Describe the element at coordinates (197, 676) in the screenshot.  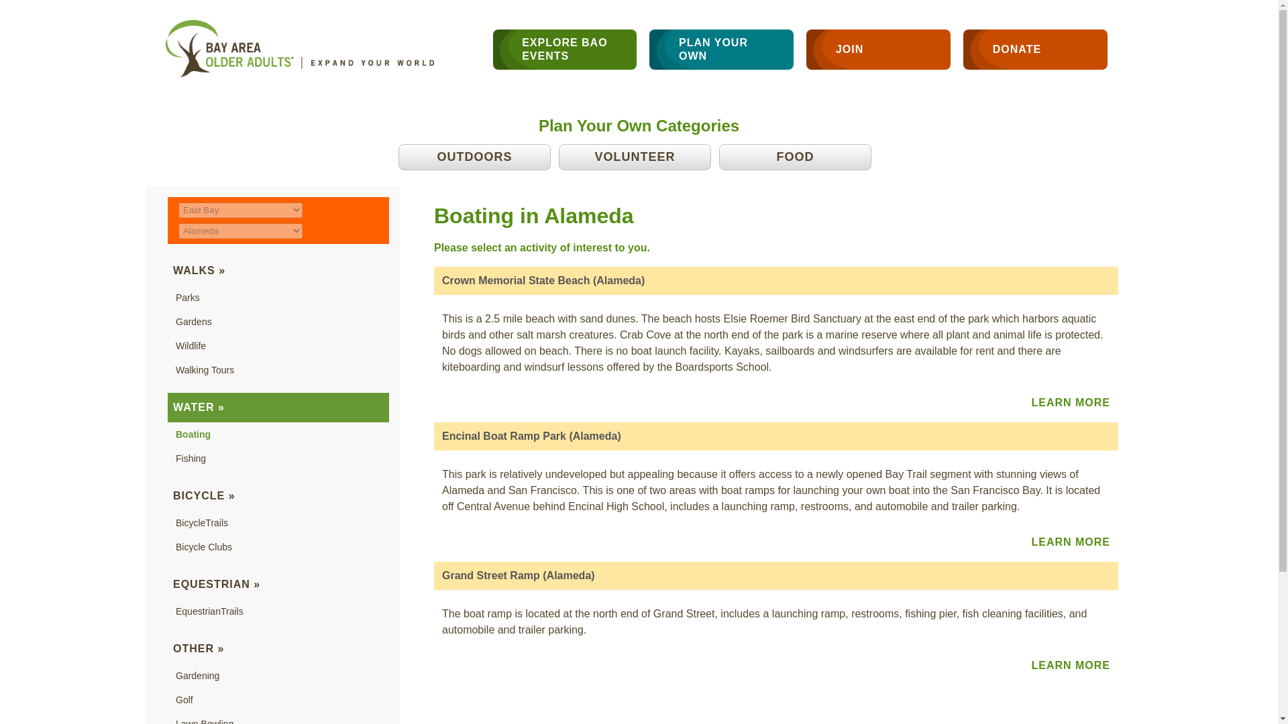
I see `Gardening` at that location.